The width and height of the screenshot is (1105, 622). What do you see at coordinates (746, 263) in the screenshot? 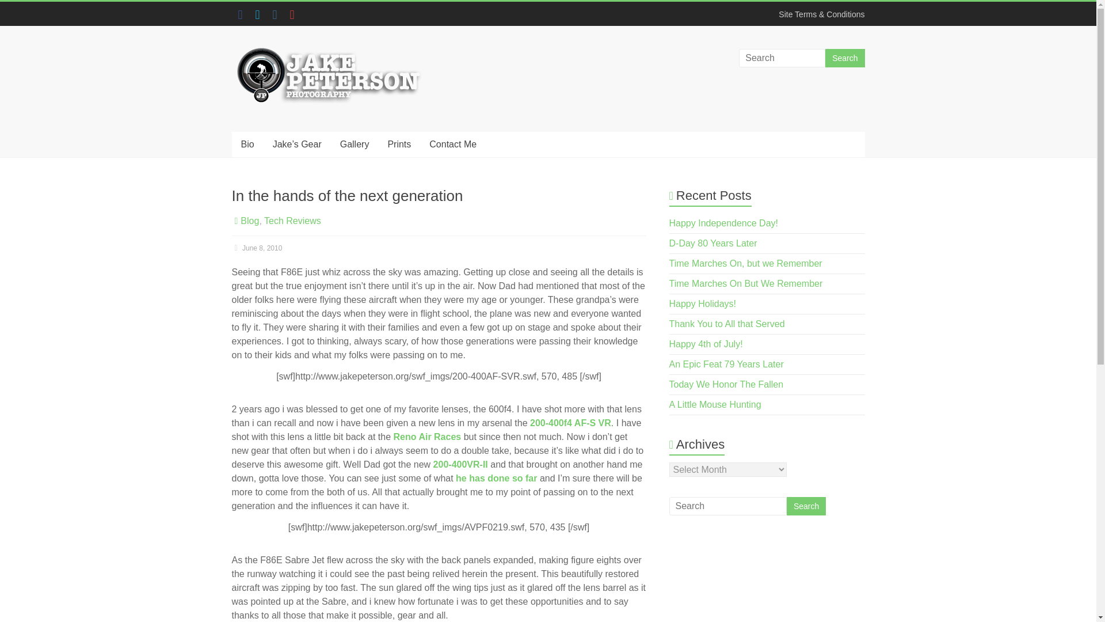
I see `Time Marches On, but we Remember` at bounding box center [746, 263].